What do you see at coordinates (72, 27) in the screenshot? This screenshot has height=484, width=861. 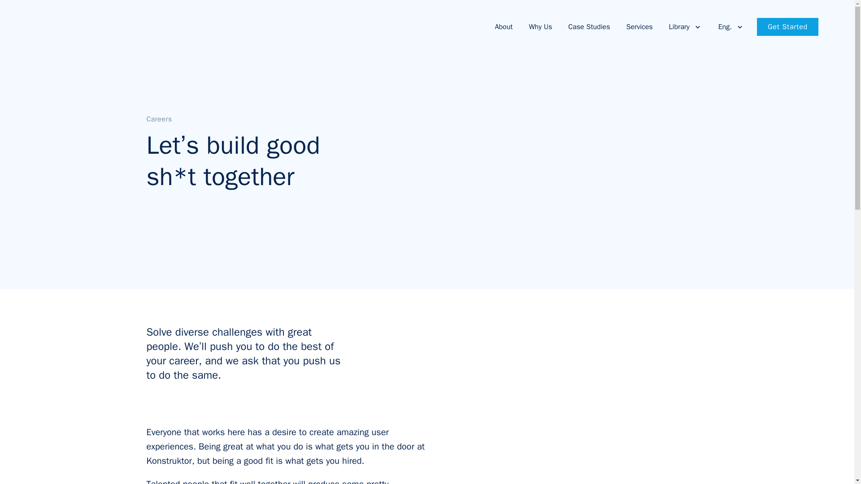 I see `Konstruktor` at bounding box center [72, 27].